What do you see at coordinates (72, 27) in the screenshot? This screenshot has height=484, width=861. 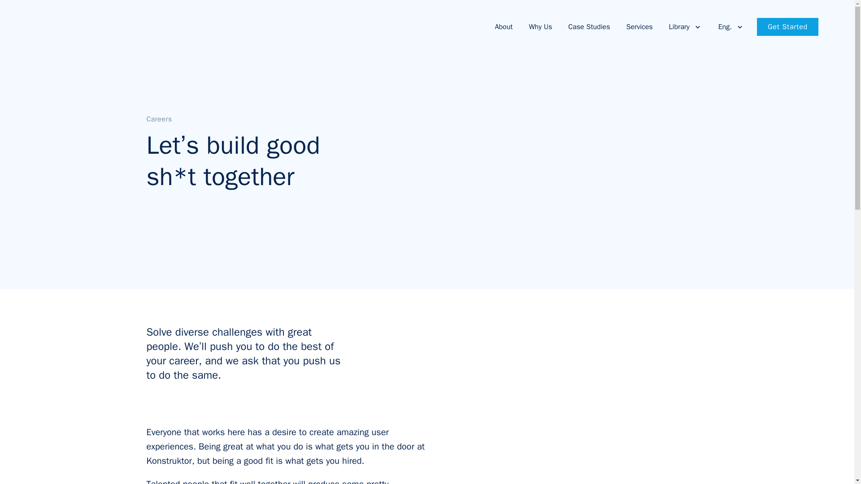 I see `Konstruktor` at bounding box center [72, 27].